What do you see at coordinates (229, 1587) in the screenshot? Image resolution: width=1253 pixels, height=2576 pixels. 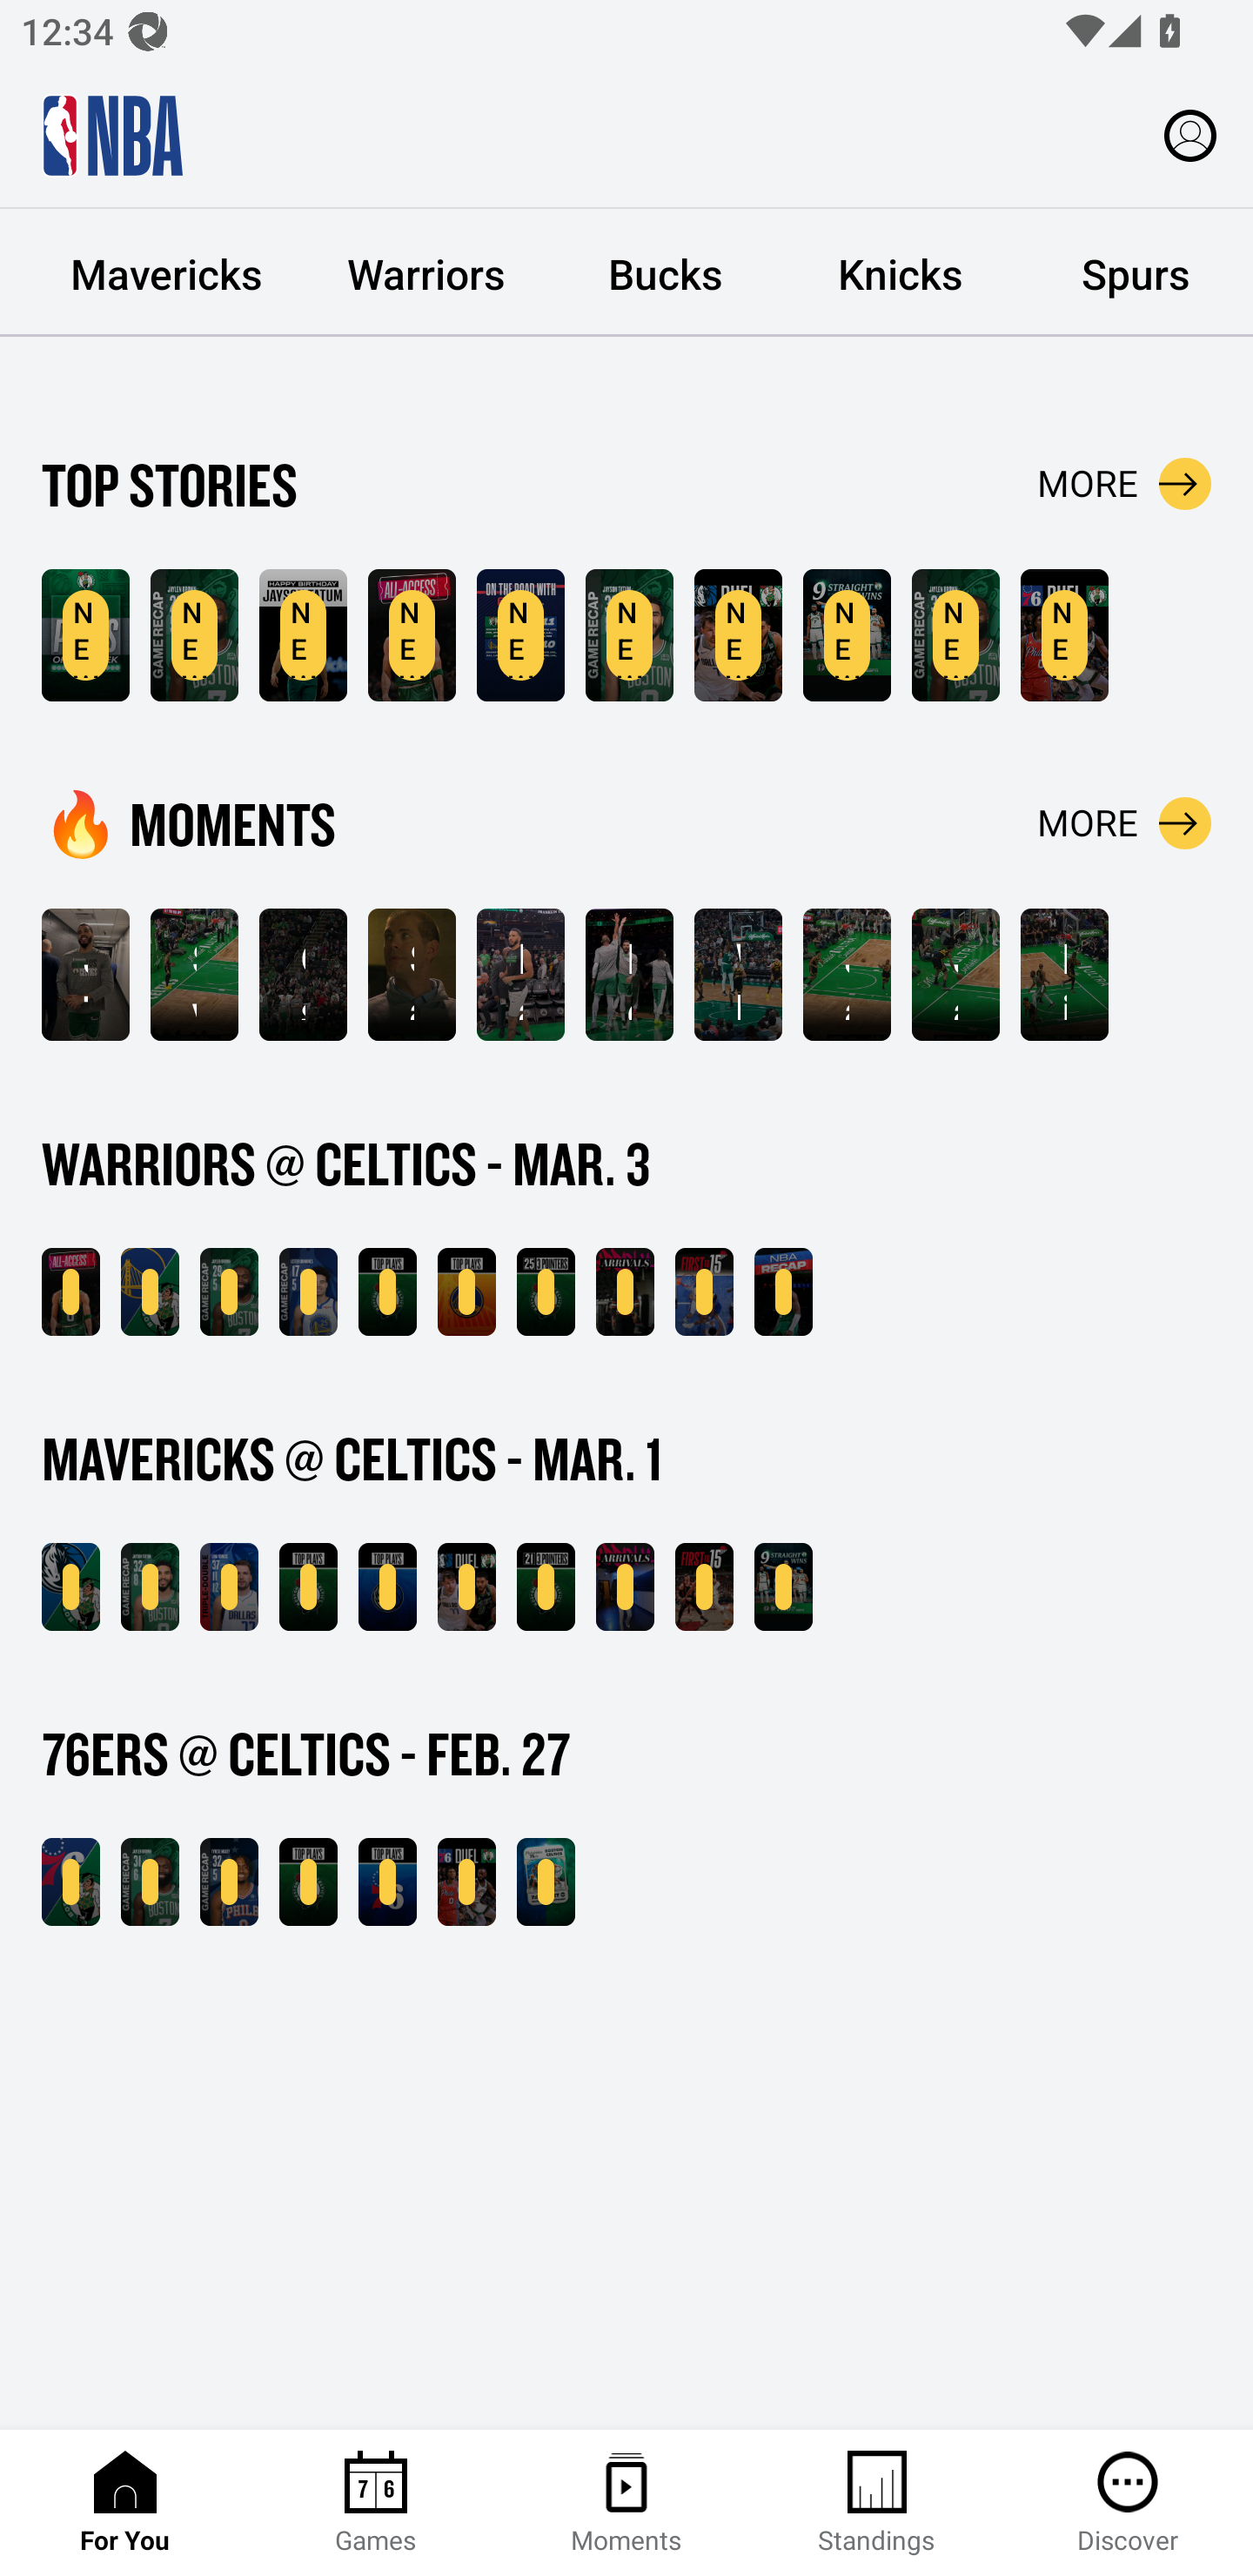 I see `NEW Highlights from Luka Doncic's Triple-Double` at bounding box center [229, 1587].